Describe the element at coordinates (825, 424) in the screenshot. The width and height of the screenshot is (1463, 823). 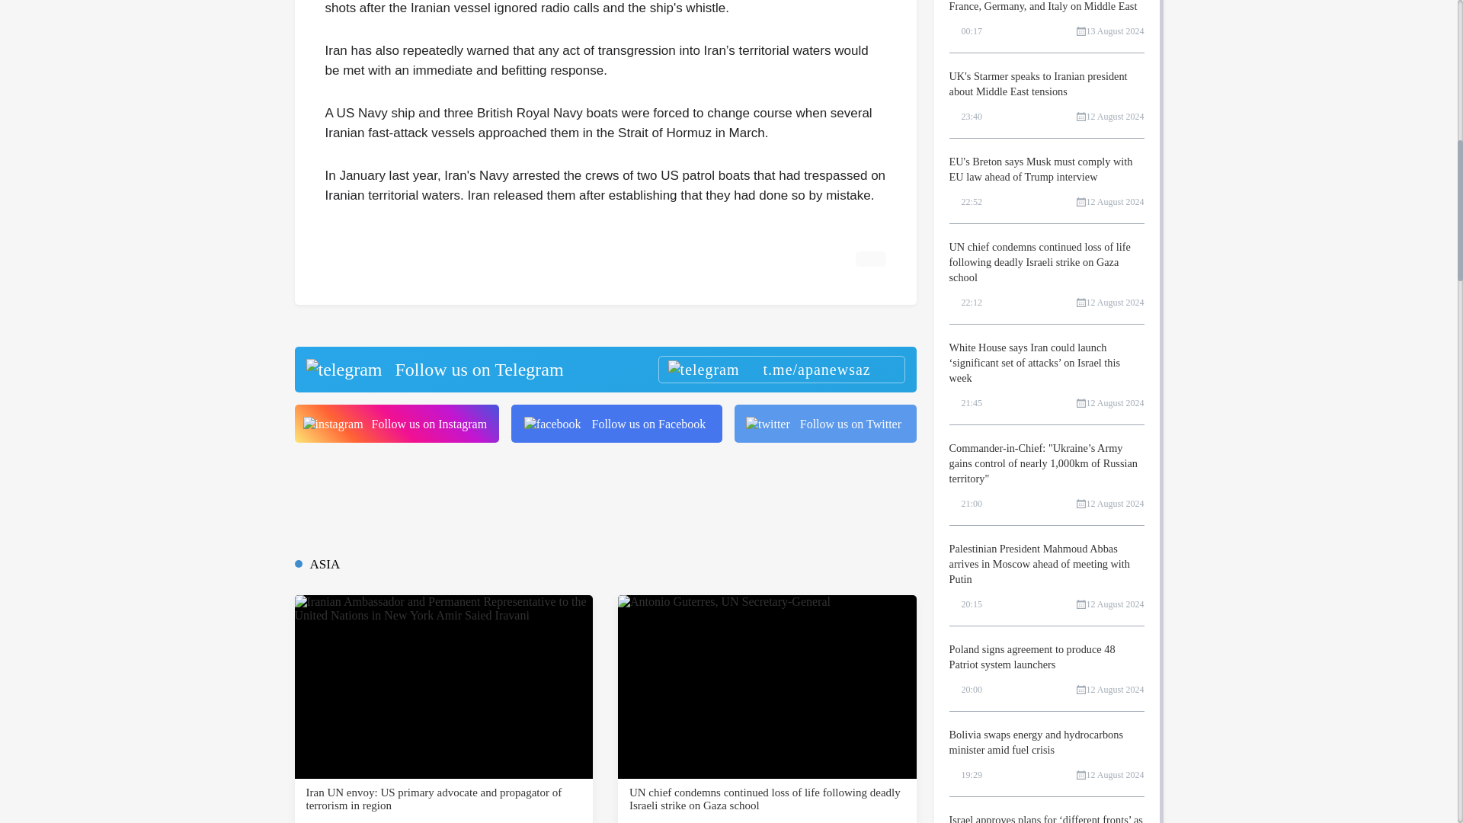
I see `Follow us on Twitter` at that location.